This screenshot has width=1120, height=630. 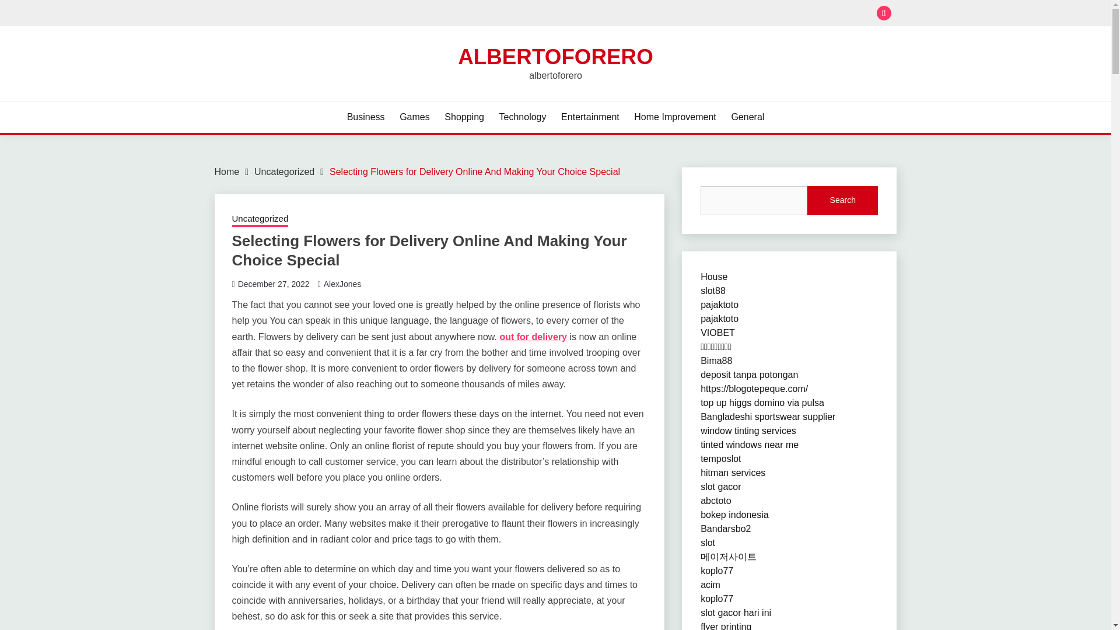 What do you see at coordinates (274, 283) in the screenshot?
I see `December 27, 2022` at bounding box center [274, 283].